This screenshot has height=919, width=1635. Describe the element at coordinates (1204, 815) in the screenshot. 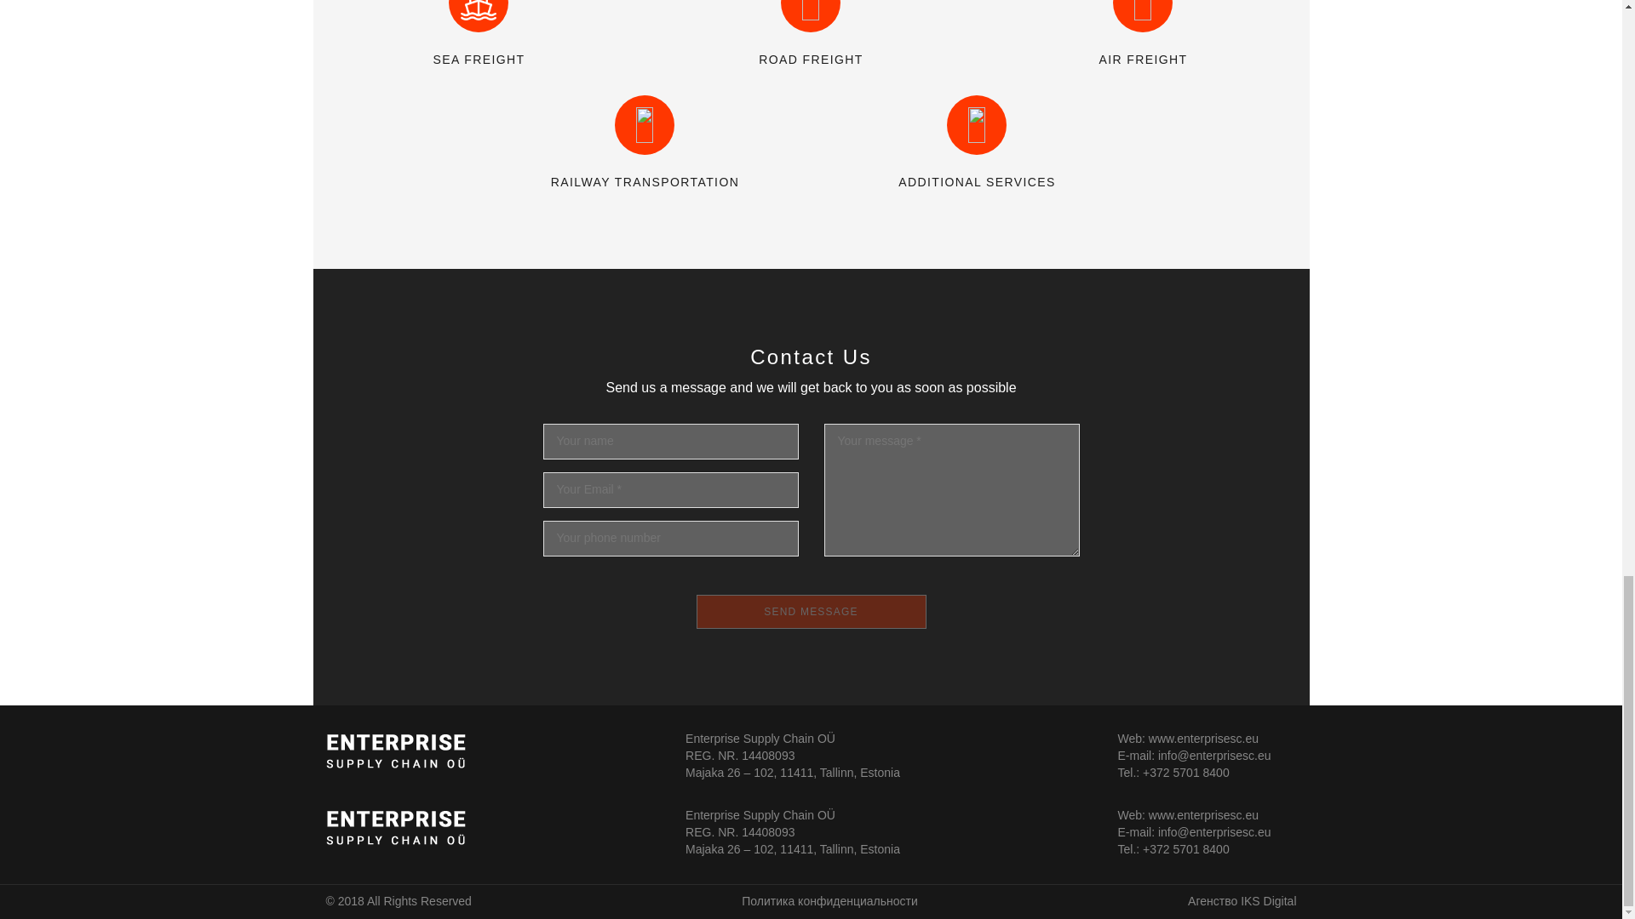

I see `www.enterprisesc.eu` at that location.